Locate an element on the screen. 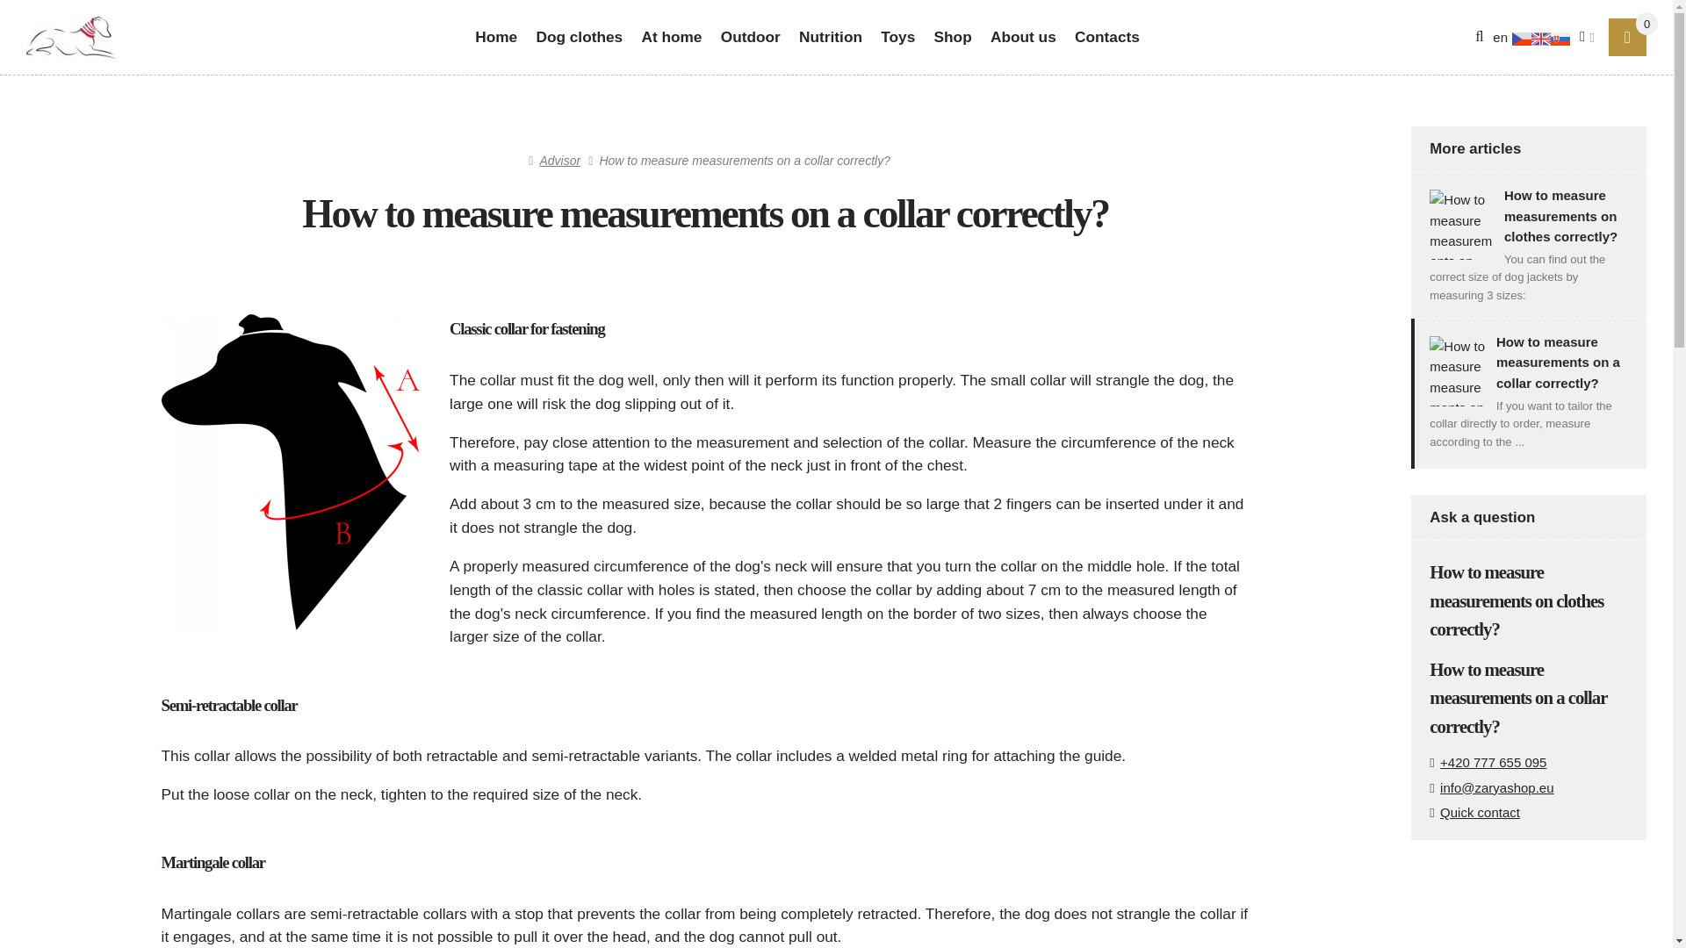  At home is located at coordinates (672, 37).